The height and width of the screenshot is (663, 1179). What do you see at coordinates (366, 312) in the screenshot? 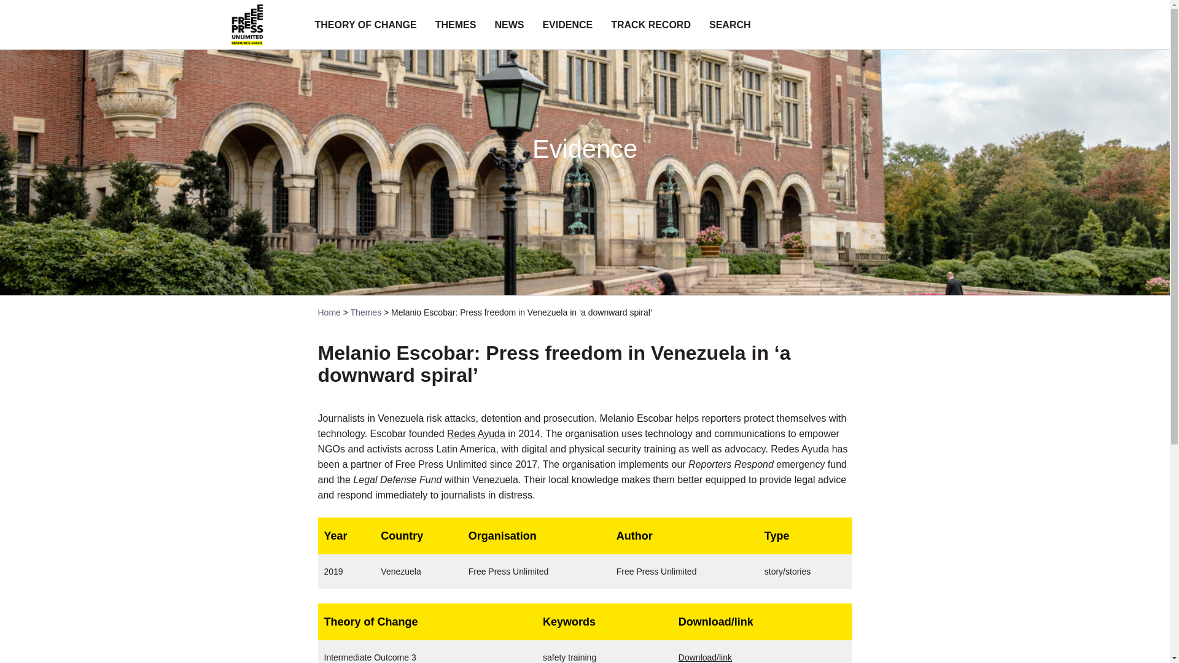
I see `Themes` at bounding box center [366, 312].